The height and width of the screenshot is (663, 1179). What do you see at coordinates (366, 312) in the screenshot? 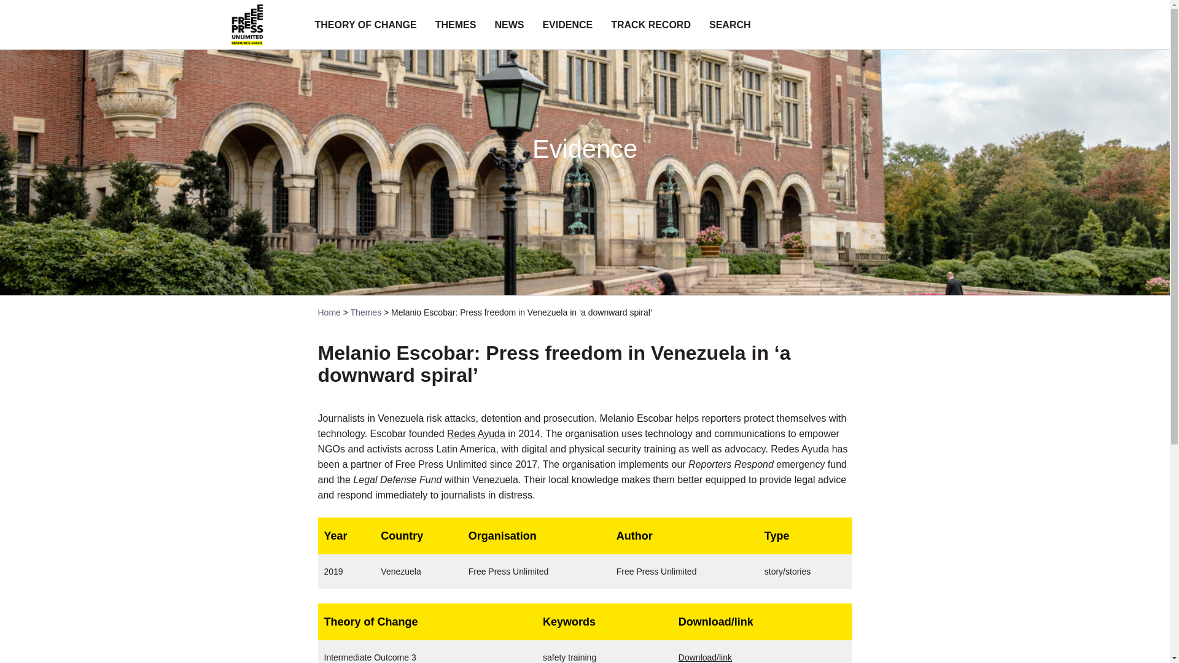
I see `Themes` at bounding box center [366, 312].